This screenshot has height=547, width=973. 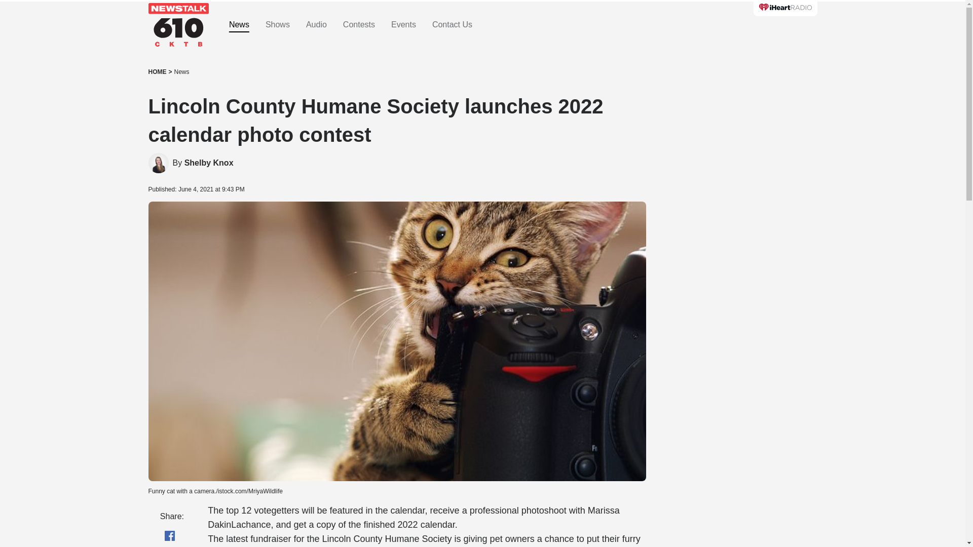 What do you see at coordinates (452, 25) in the screenshot?
I see `Contact Us` at bounding box center [452, 25].